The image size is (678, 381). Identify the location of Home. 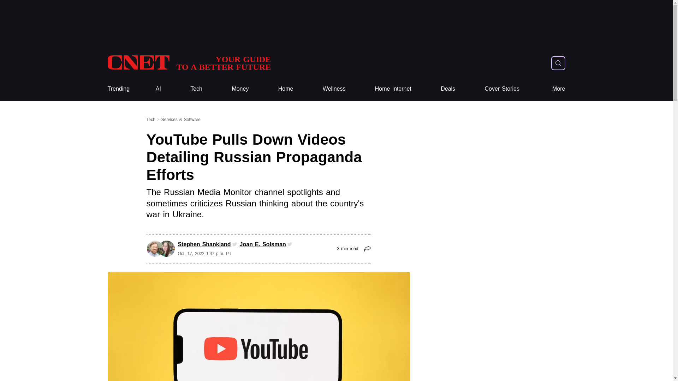
(189, 63).